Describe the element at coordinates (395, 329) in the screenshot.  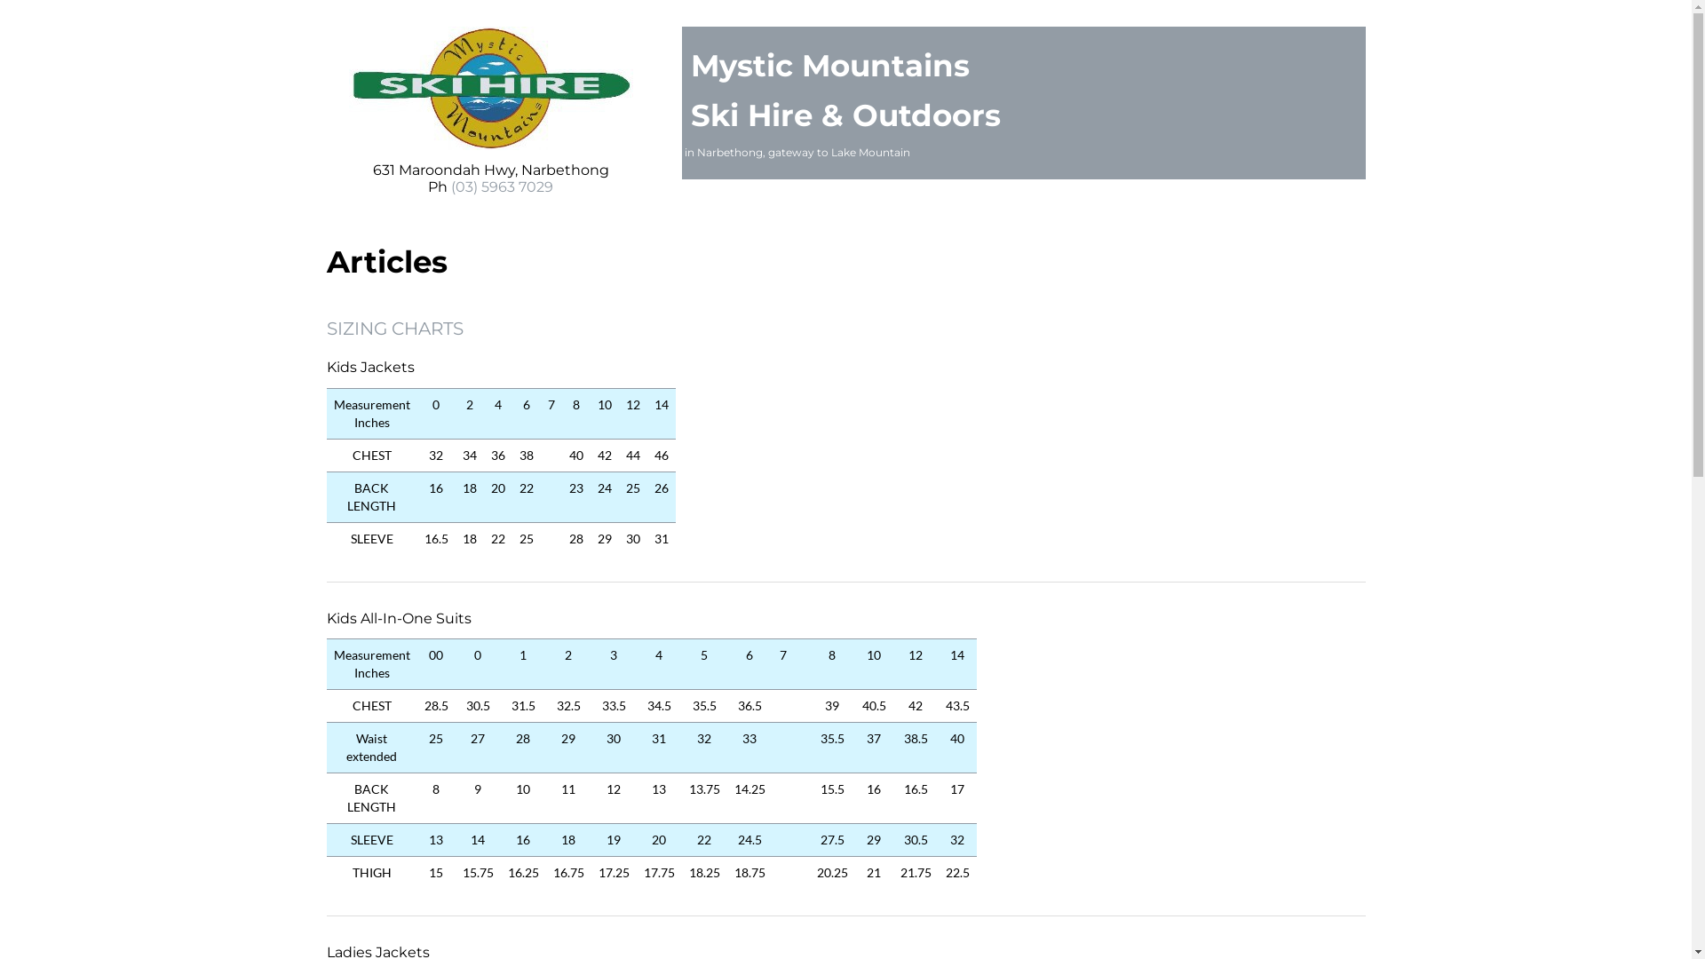
I see `SIZING CHARTS` at that location.